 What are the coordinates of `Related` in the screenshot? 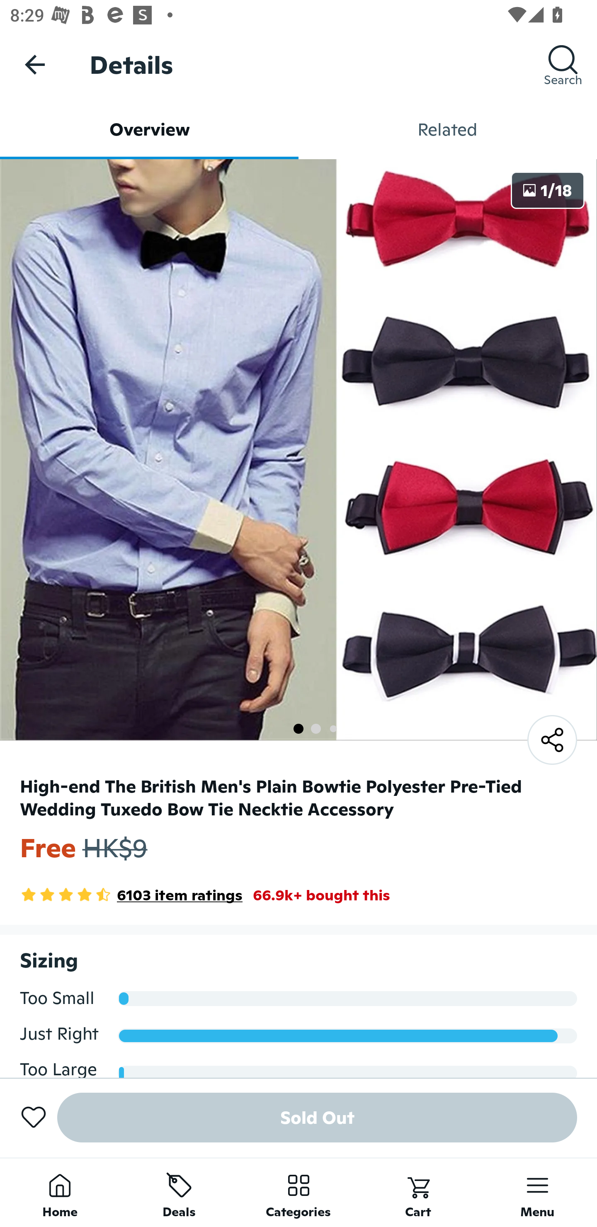 It's located at (448, 129).